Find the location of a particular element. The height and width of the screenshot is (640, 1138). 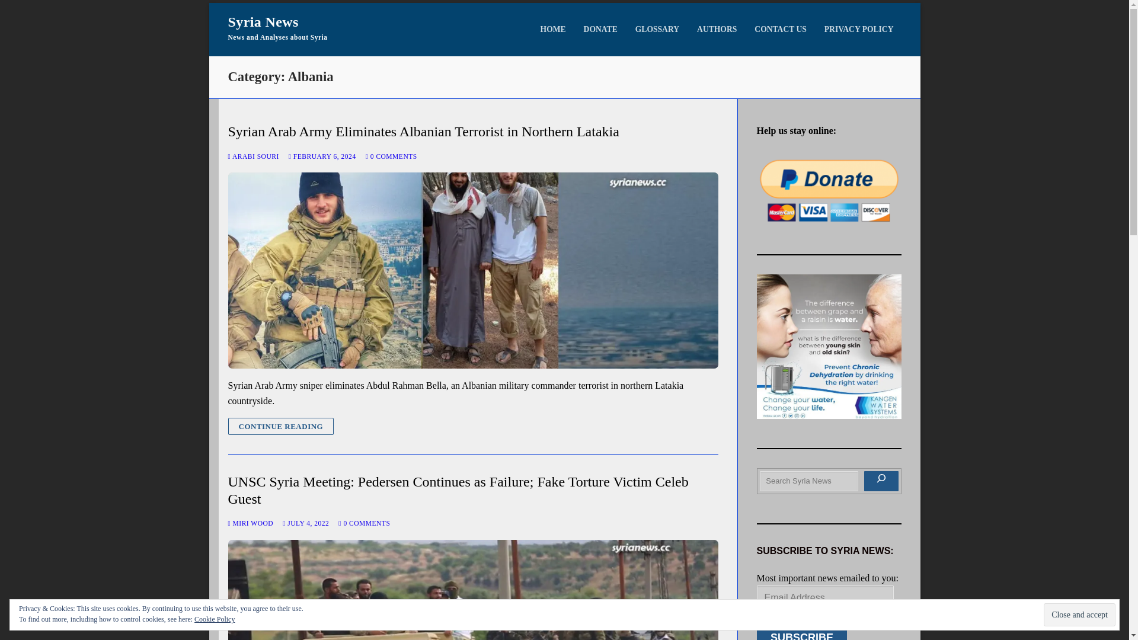

AUTHORS is located at coordinates (717, 30).